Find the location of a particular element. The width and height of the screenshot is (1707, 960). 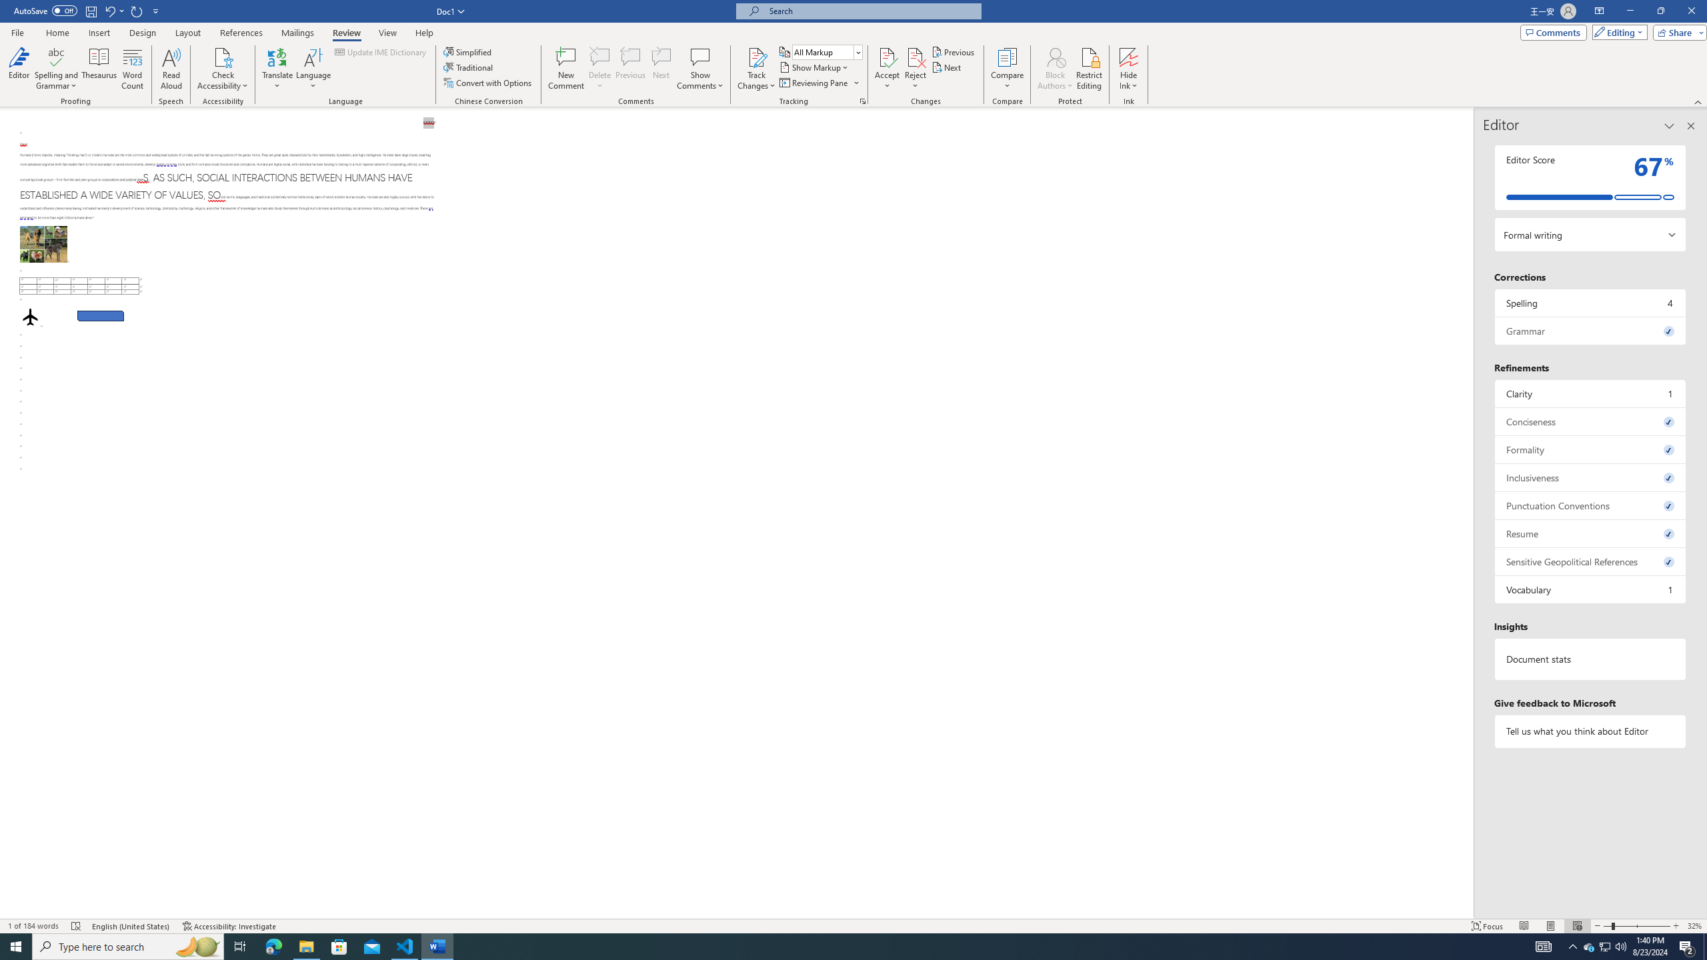

Thesaurus... is located at coordinates (100, 69).